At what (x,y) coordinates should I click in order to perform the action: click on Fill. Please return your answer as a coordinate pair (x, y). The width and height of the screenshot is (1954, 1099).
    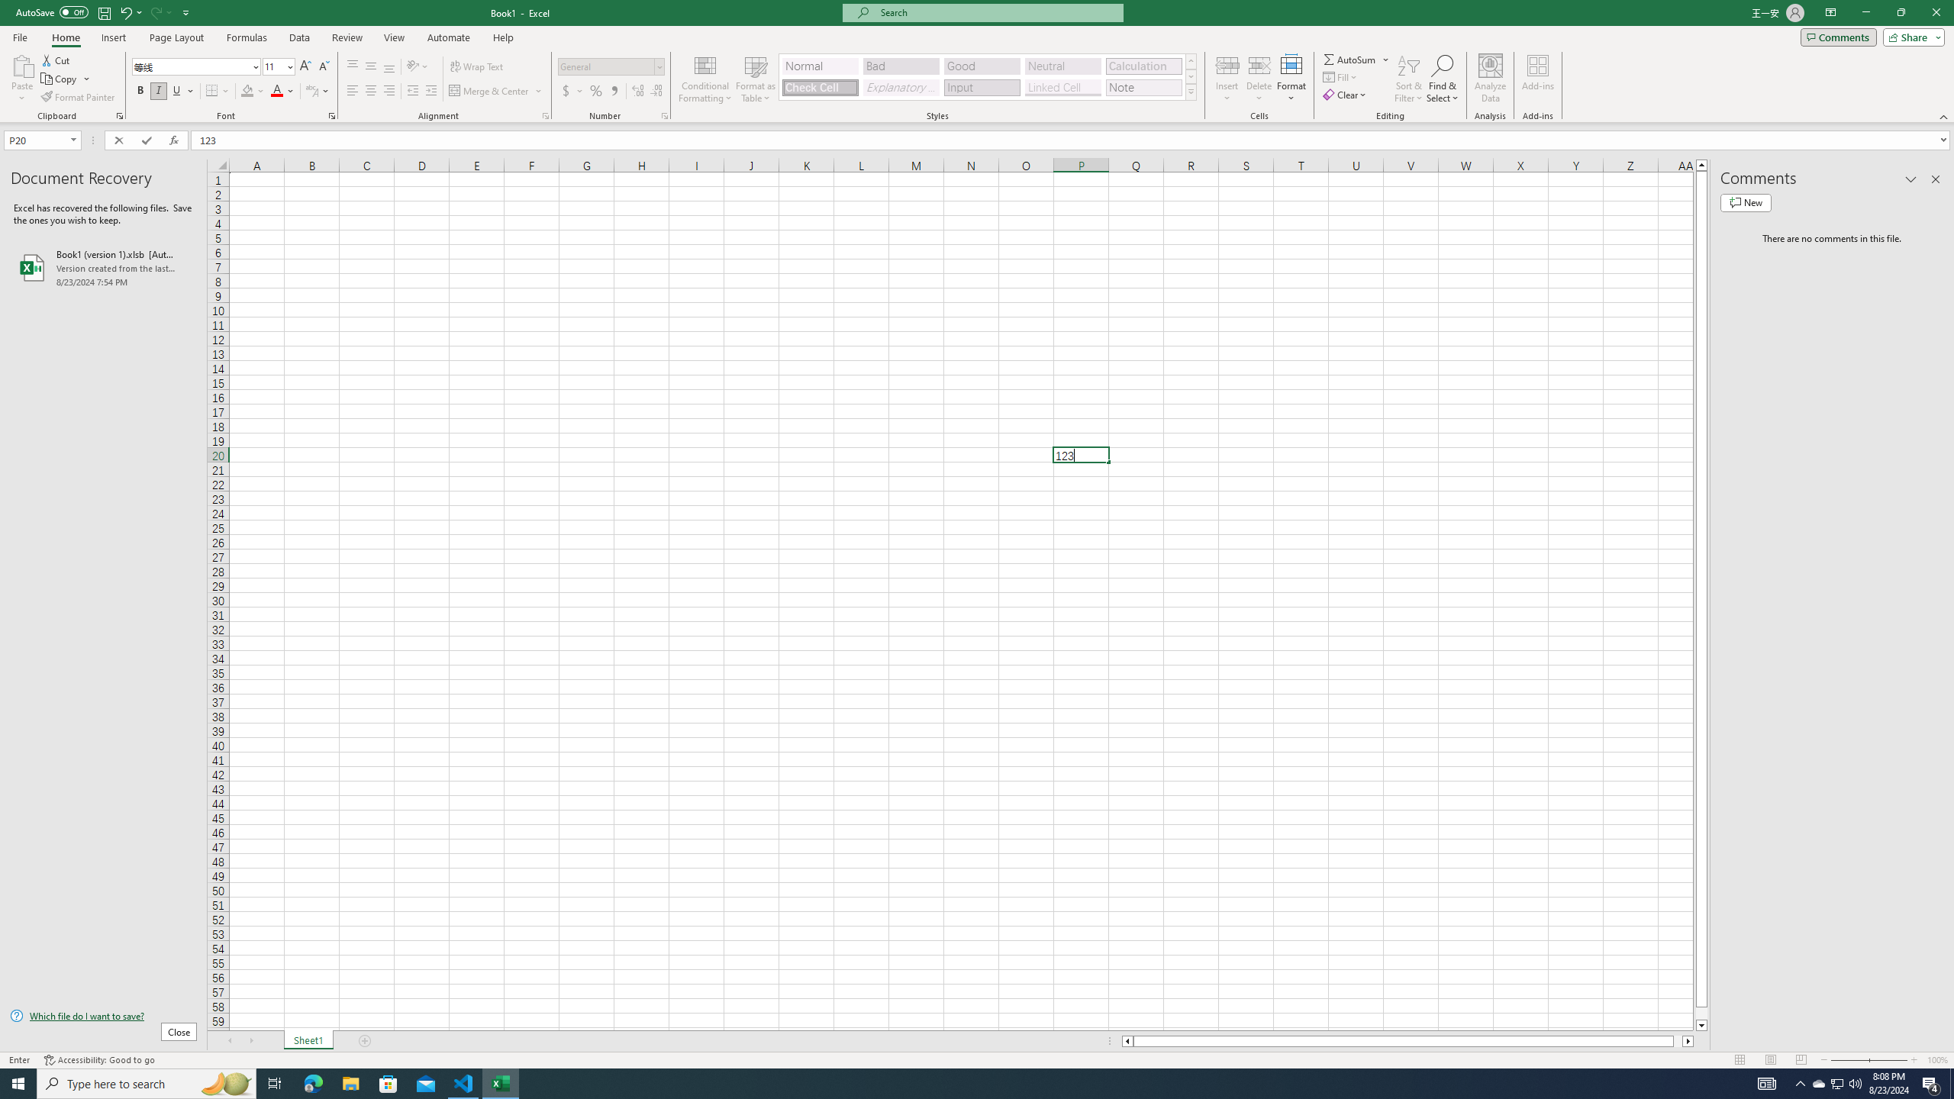
    Looking at the image, I should click on (1341, 76).